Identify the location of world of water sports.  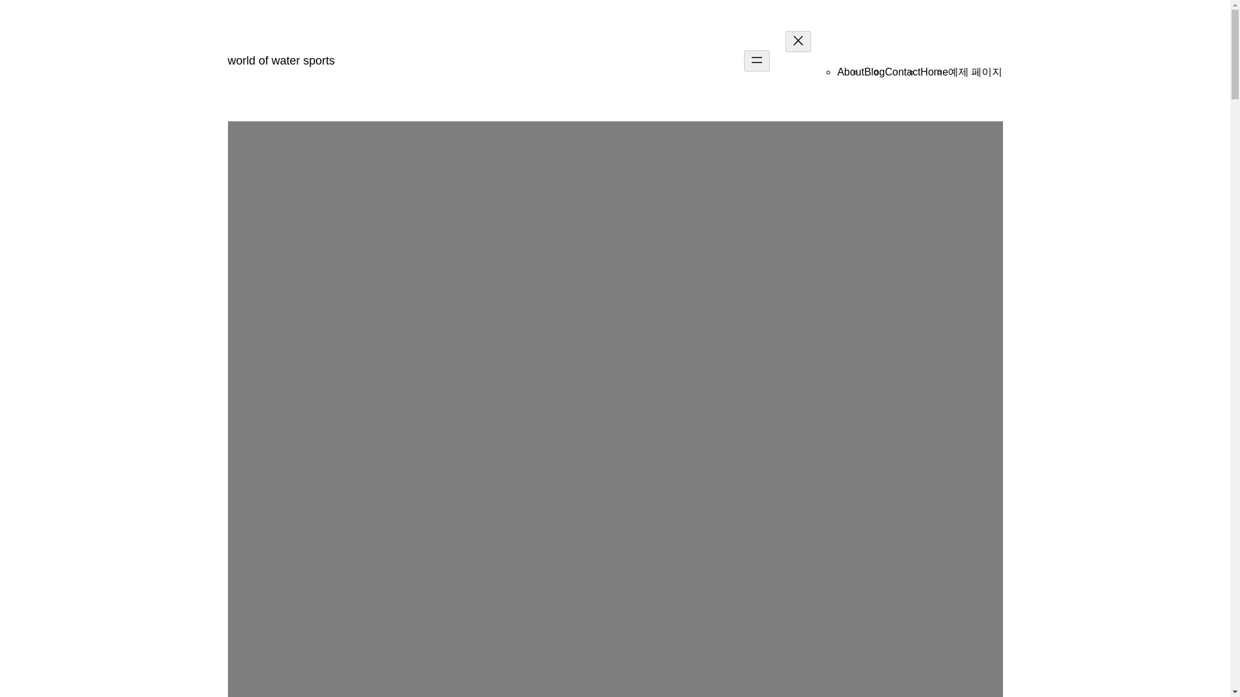
(280, 61).